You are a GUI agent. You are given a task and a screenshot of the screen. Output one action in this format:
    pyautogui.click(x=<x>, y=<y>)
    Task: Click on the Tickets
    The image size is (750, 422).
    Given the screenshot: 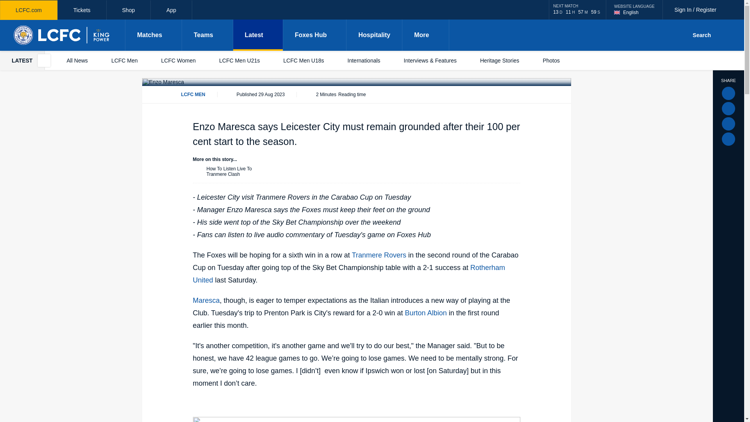 What is the action you would take?
    pyautogui.click(x=82, y=10)
    